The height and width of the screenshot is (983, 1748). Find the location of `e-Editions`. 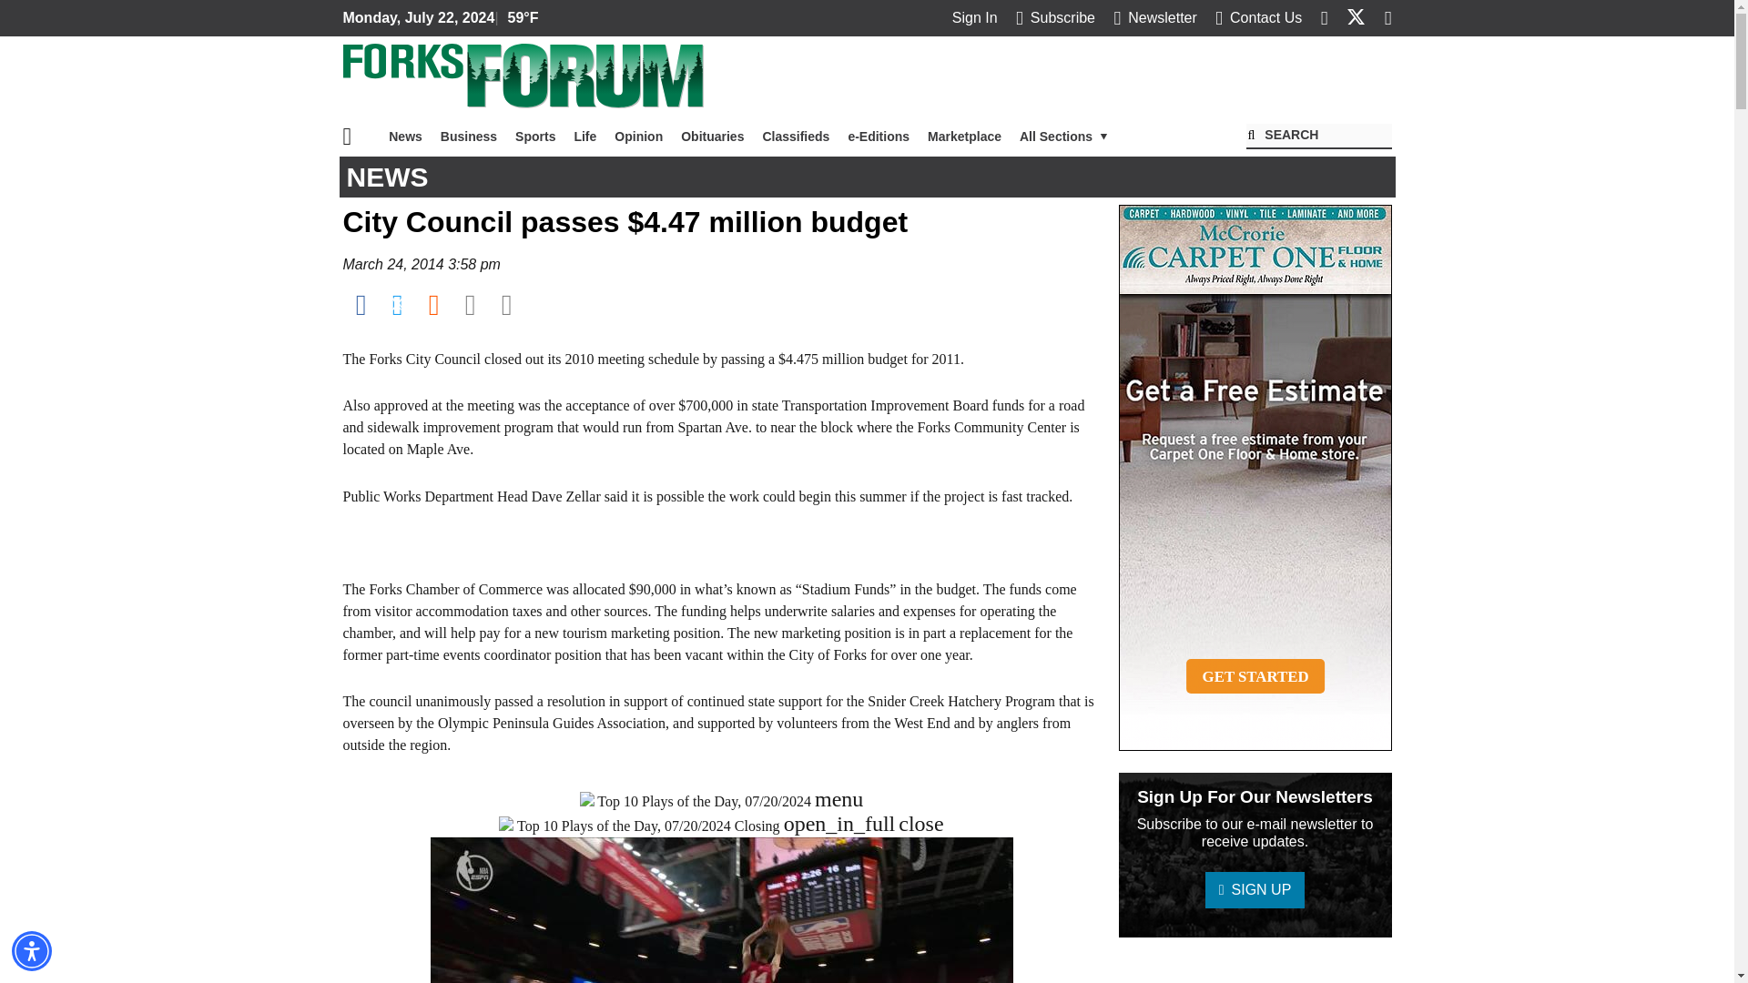

e-Editions is located at coordinates (879, 136).